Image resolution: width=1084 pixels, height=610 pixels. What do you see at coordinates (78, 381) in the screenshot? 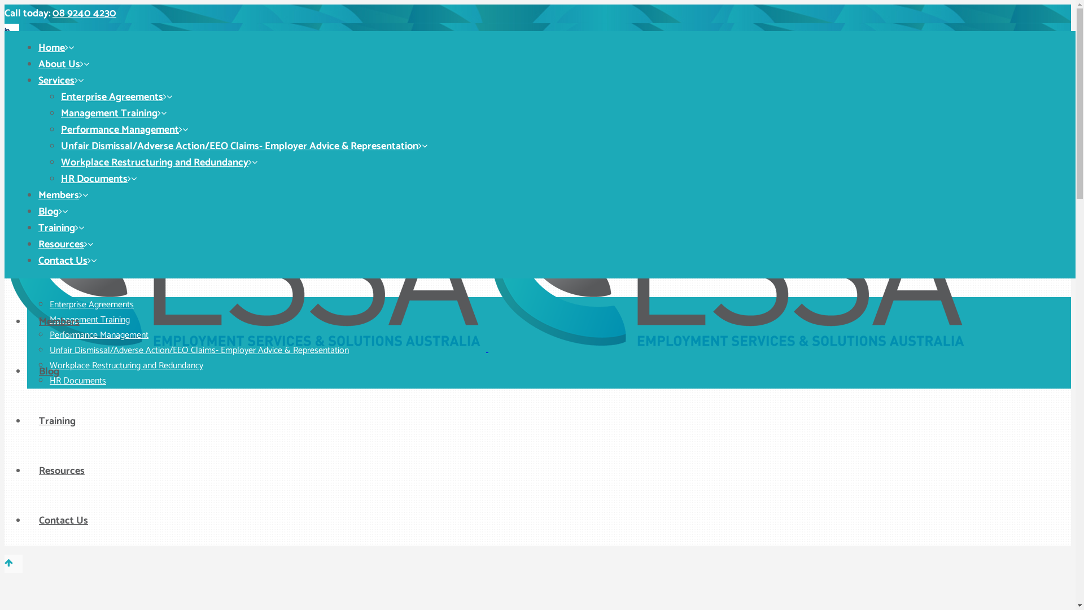
I see `HR Documents` at bounding box center [78, 381].